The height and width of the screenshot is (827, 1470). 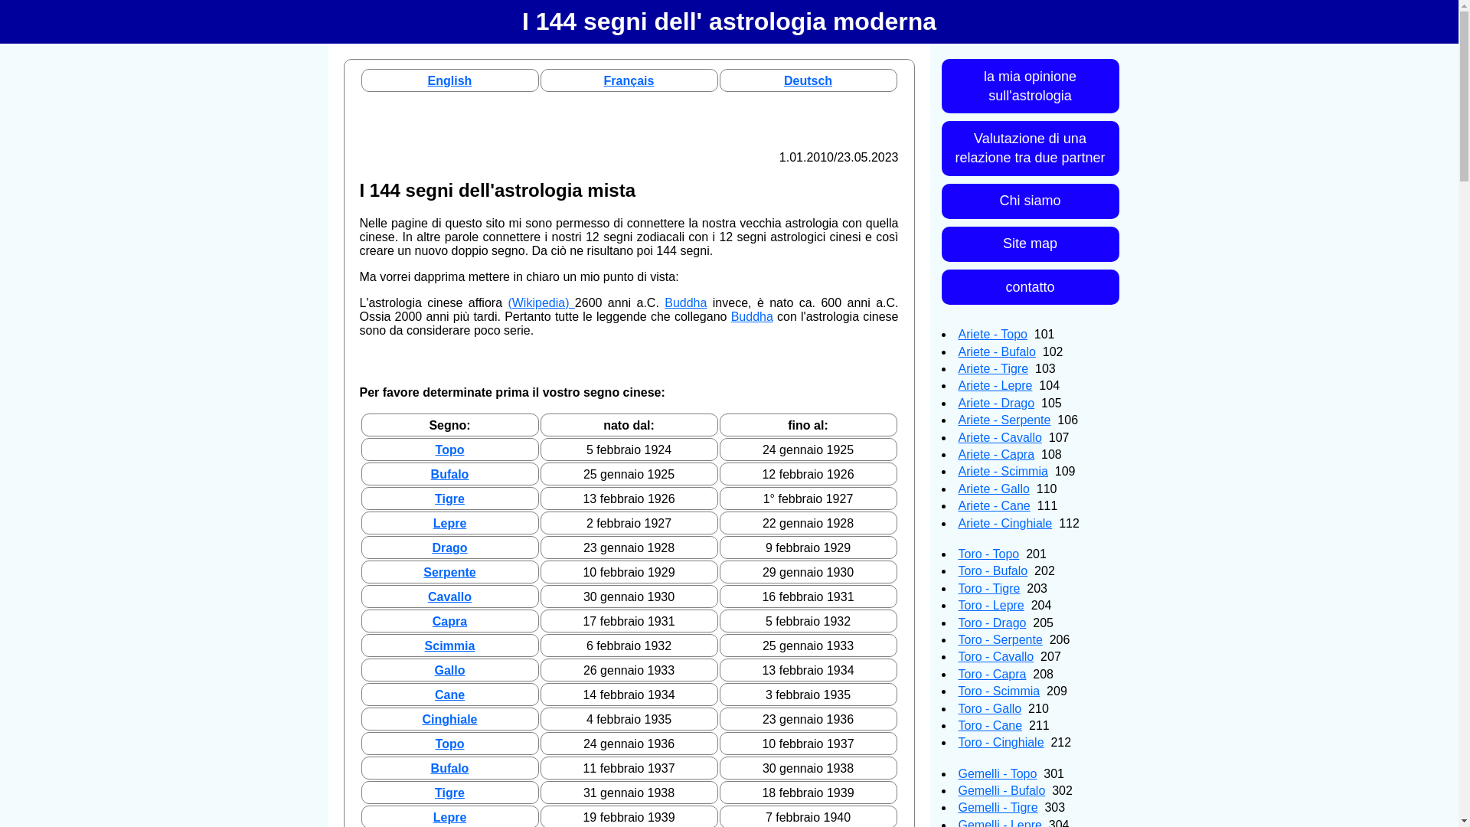 What do you see at coordinates (998, 773) in the screenshot?
I see `Gemelli - Topo` at bounding box center [998, 773].